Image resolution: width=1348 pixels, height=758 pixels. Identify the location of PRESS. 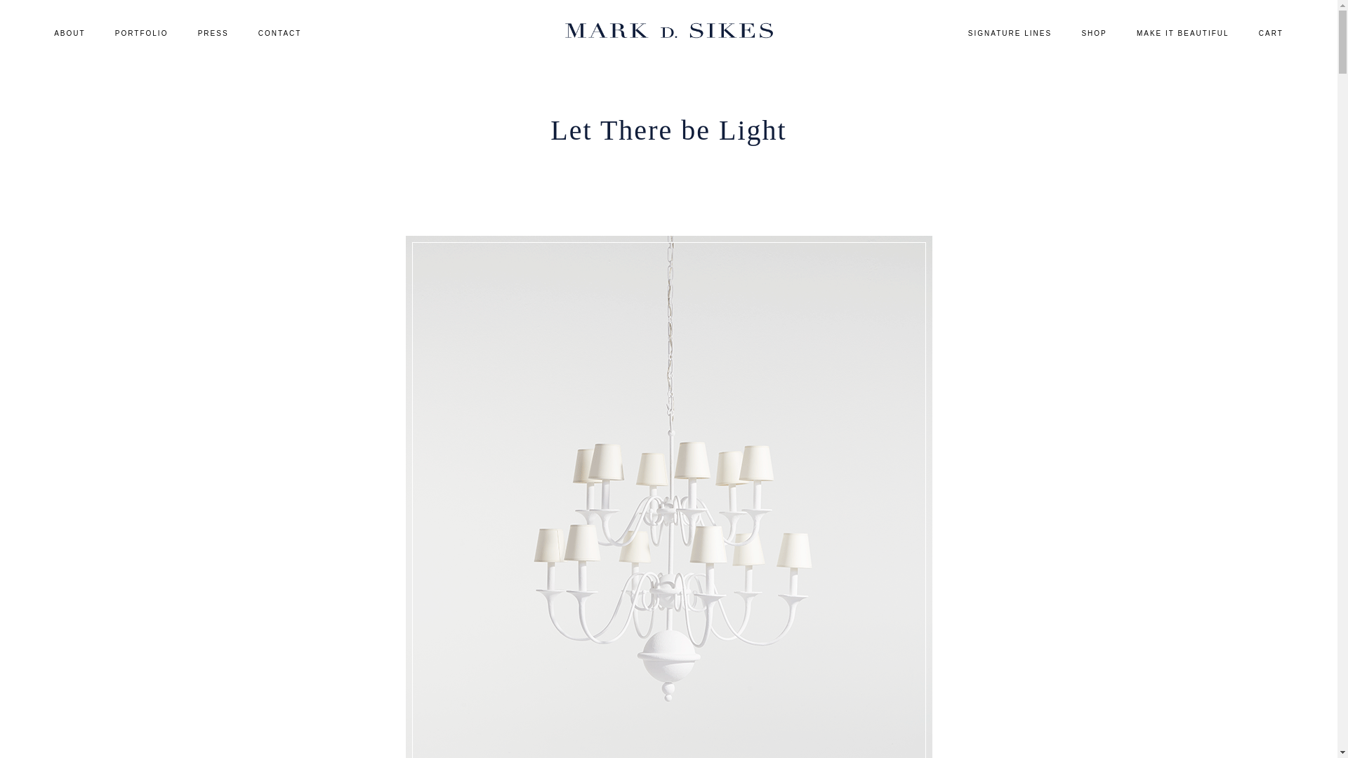
(213, 34).